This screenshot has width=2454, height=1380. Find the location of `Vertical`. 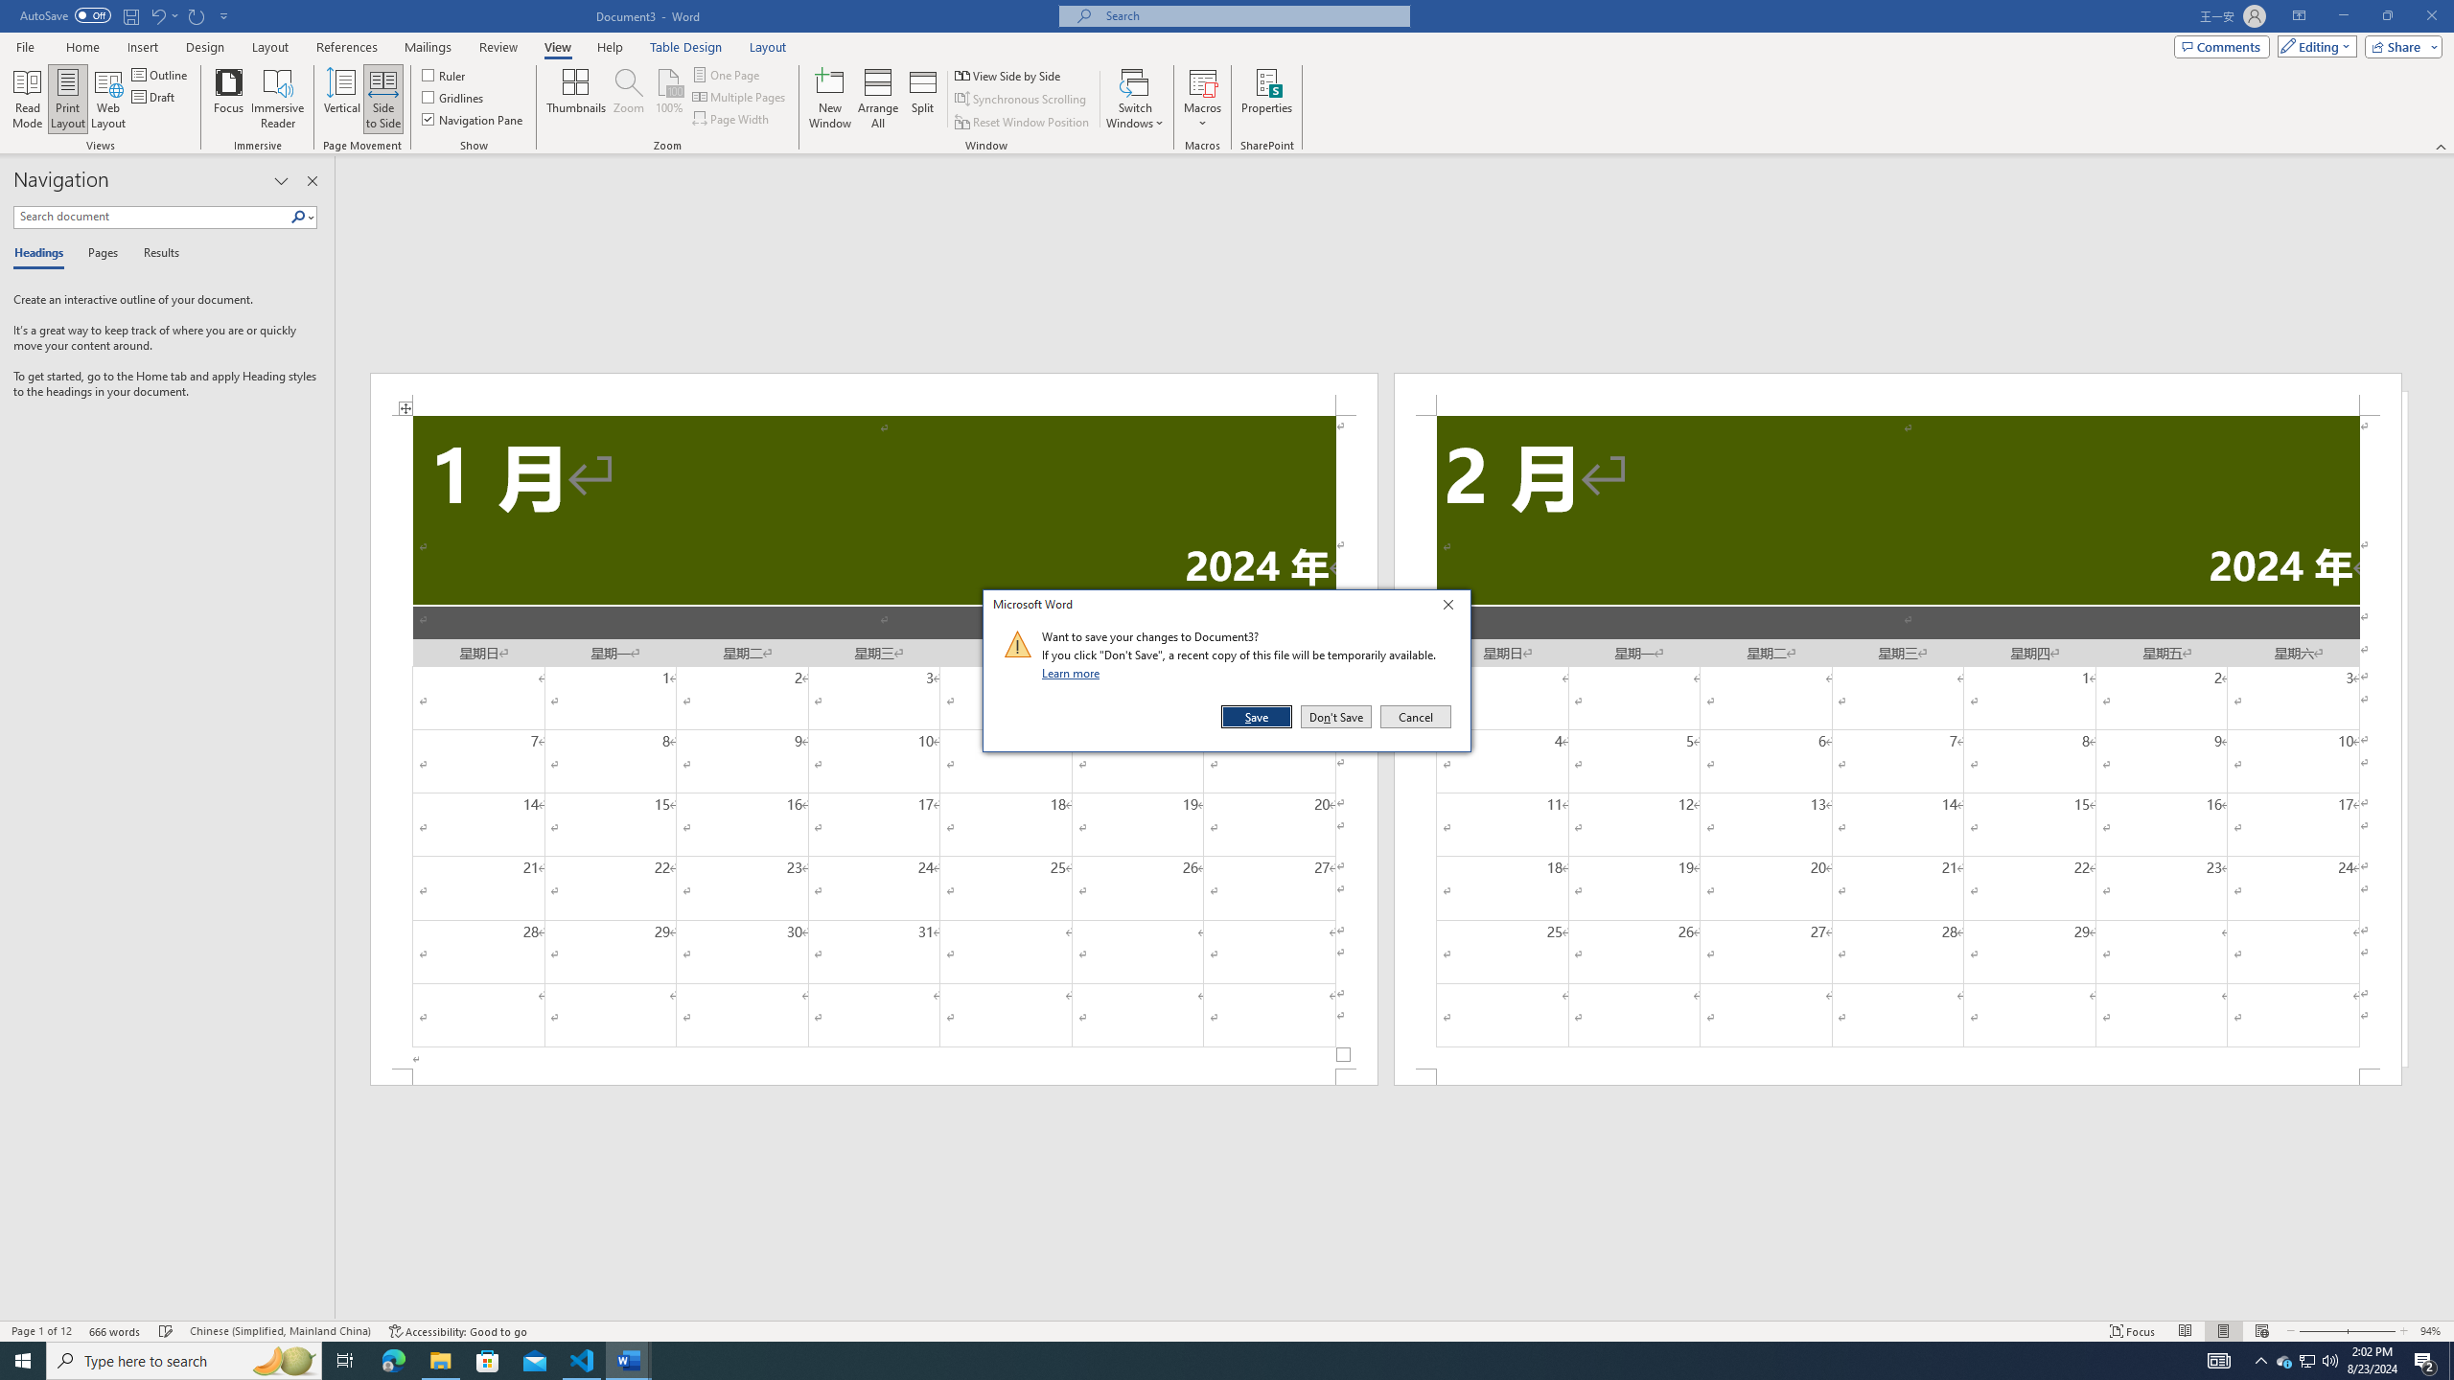

Vertical is located at coordinates (341, 99).